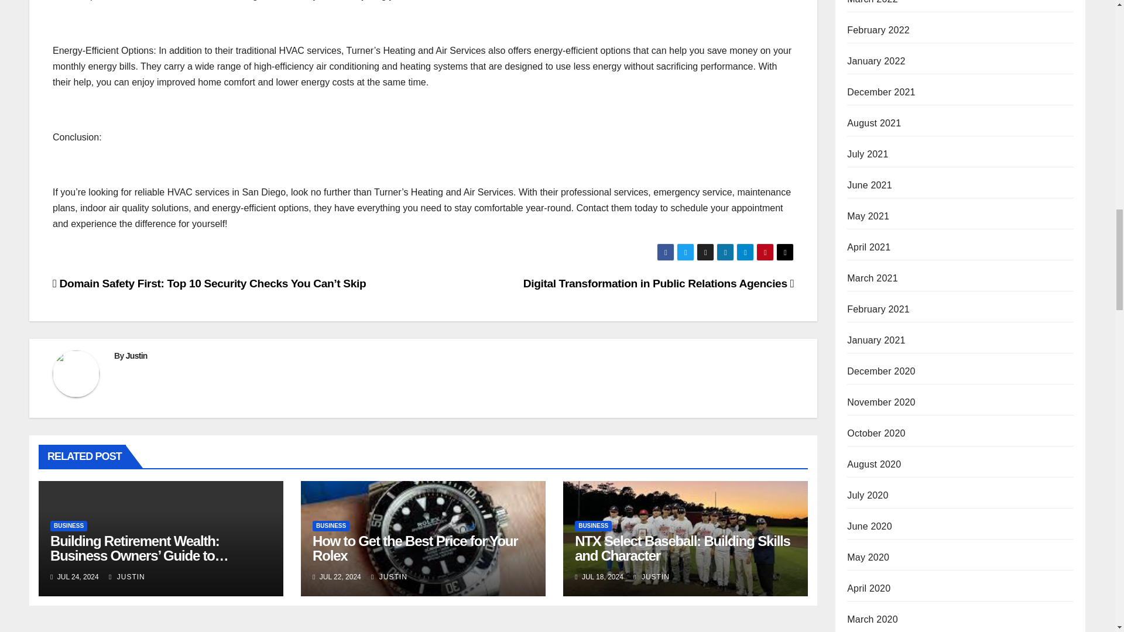 The image size is (1124, 632). Describe the element at coordinates (414, 548) in the screenshot. I see `How to Get the Best Price for Your Rolex` at that location.